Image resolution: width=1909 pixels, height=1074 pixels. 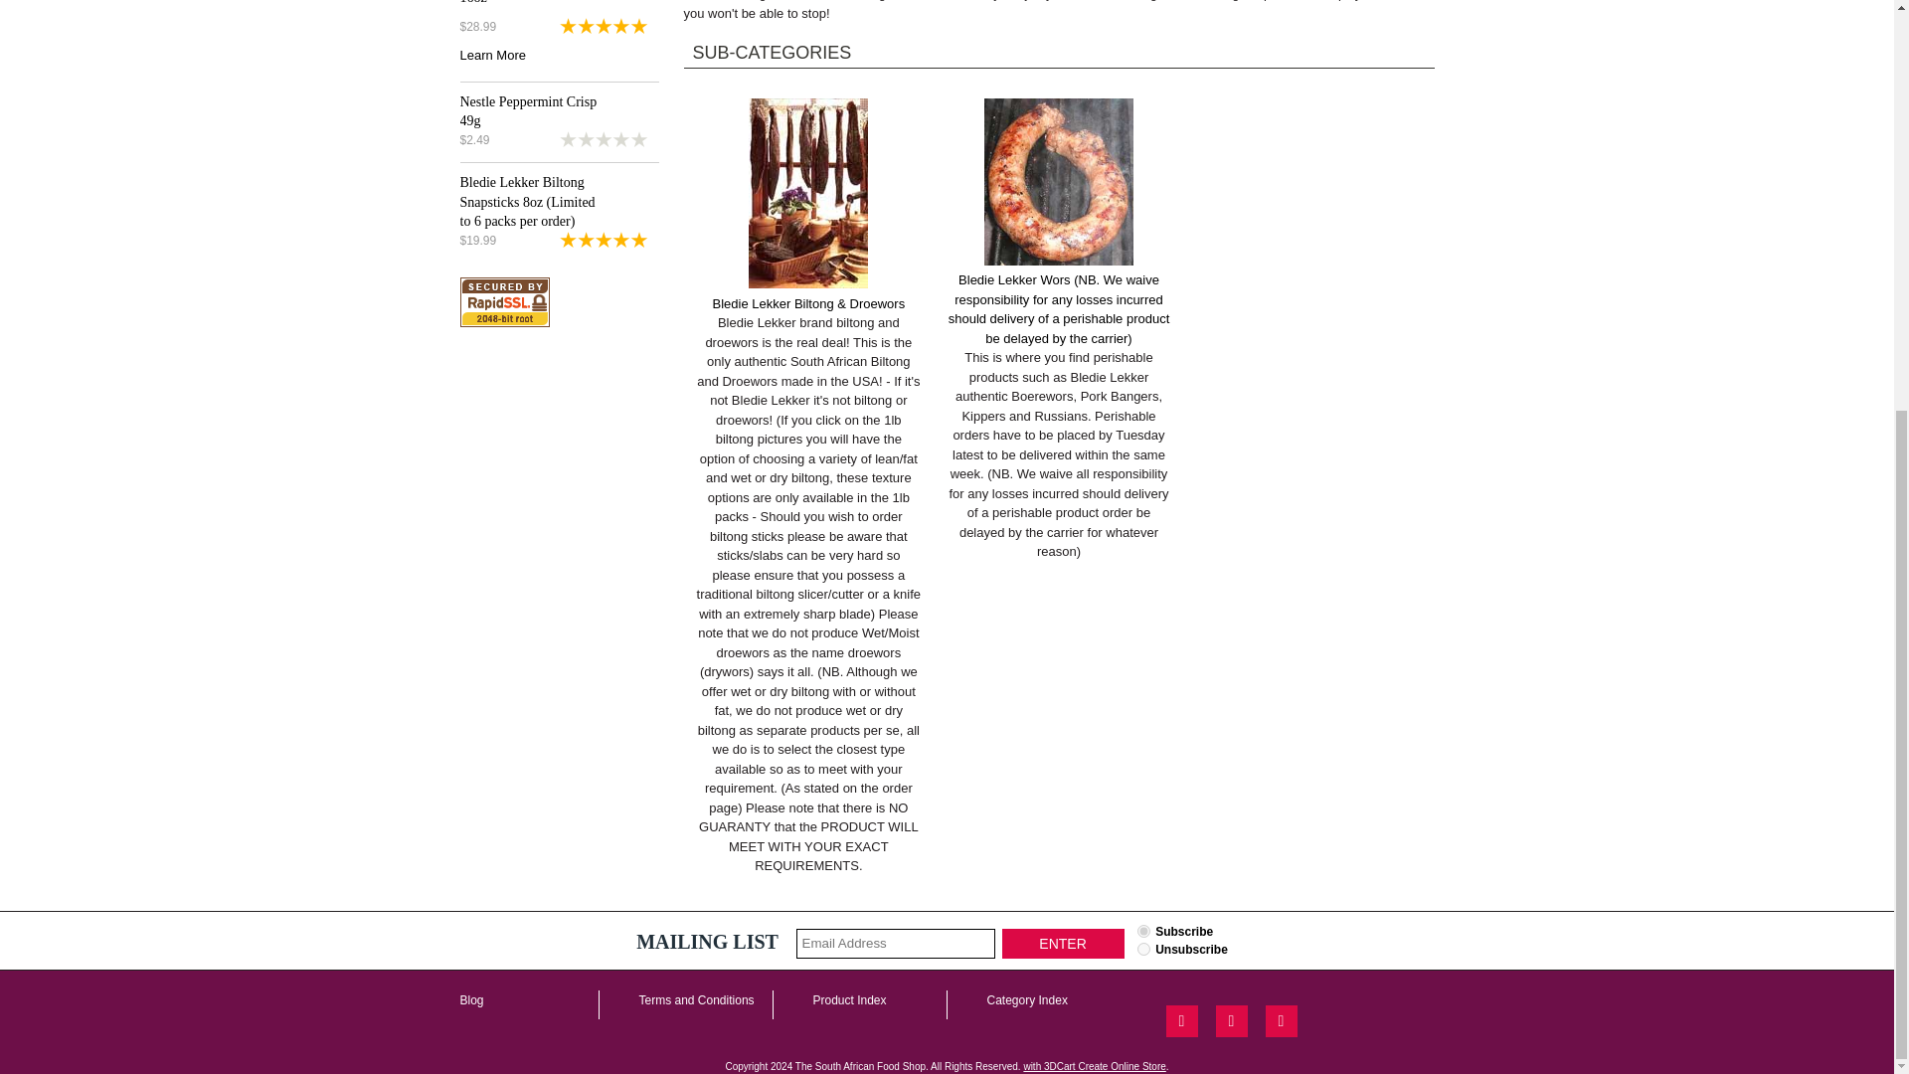 I want to click on Bledie Lekker Droewors 16oz, so click(x=527, y=2).